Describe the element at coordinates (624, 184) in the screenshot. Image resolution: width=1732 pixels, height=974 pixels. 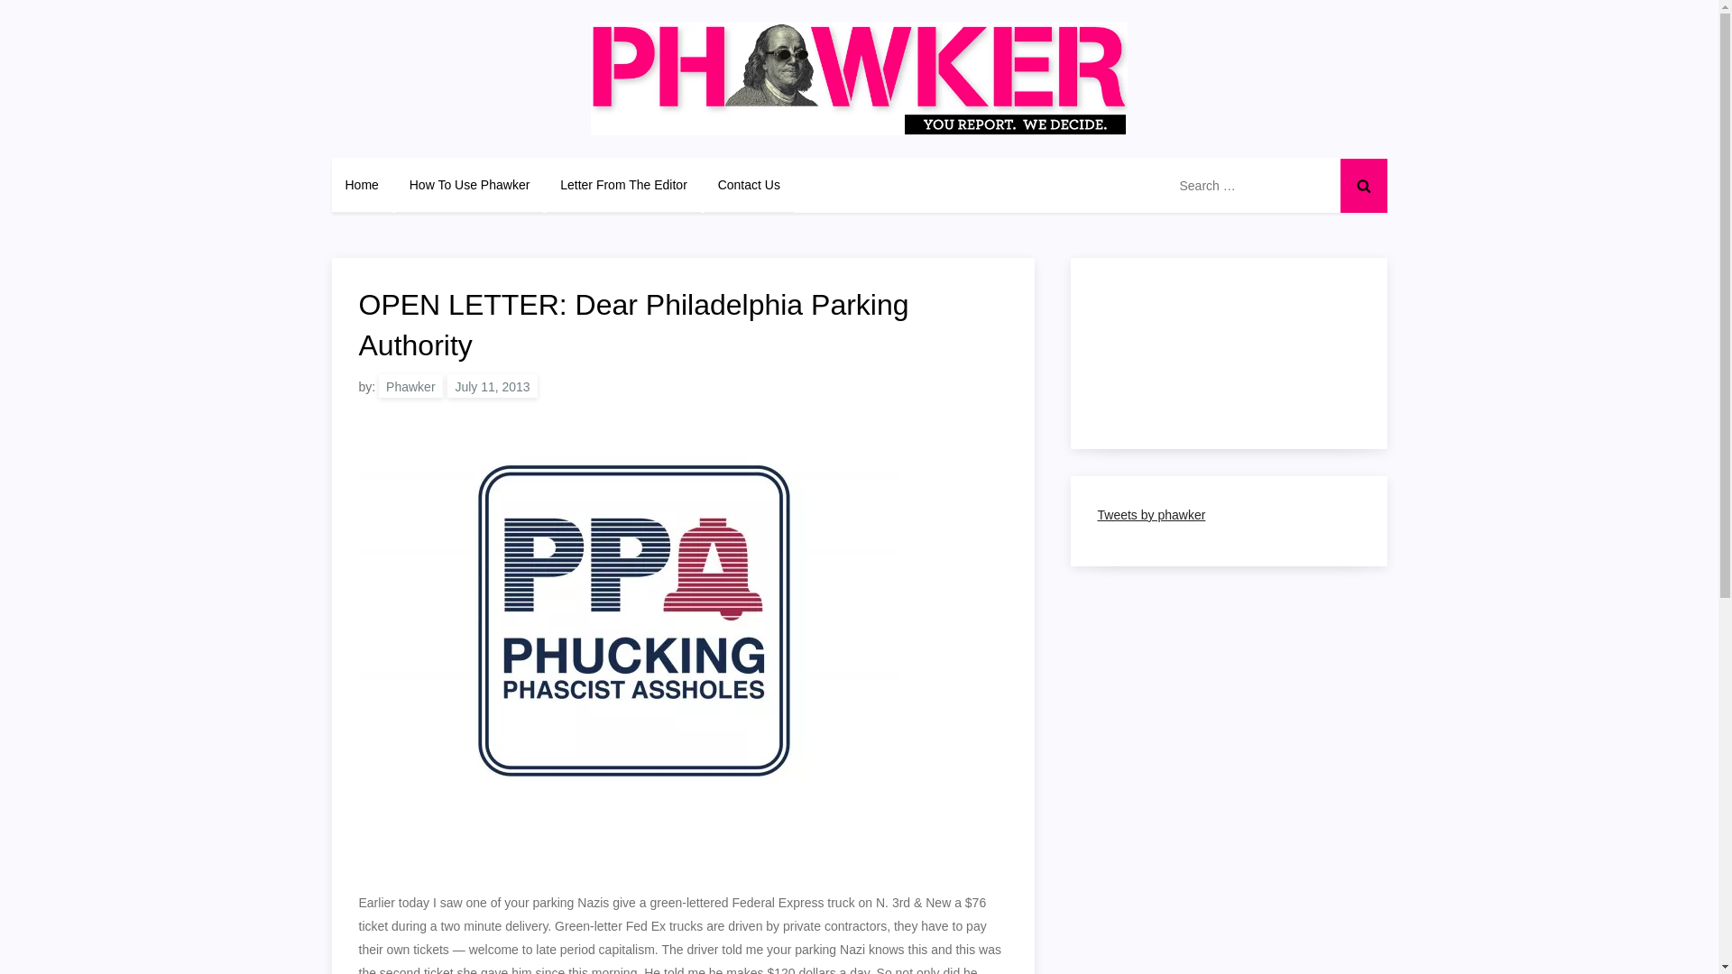
I see `Letter From The Editor` at that location.